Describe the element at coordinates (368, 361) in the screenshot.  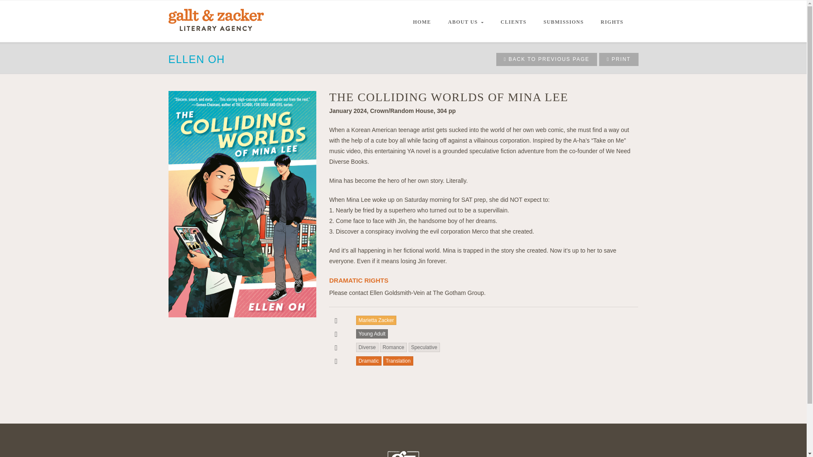
I see `Dramatic` at that location.